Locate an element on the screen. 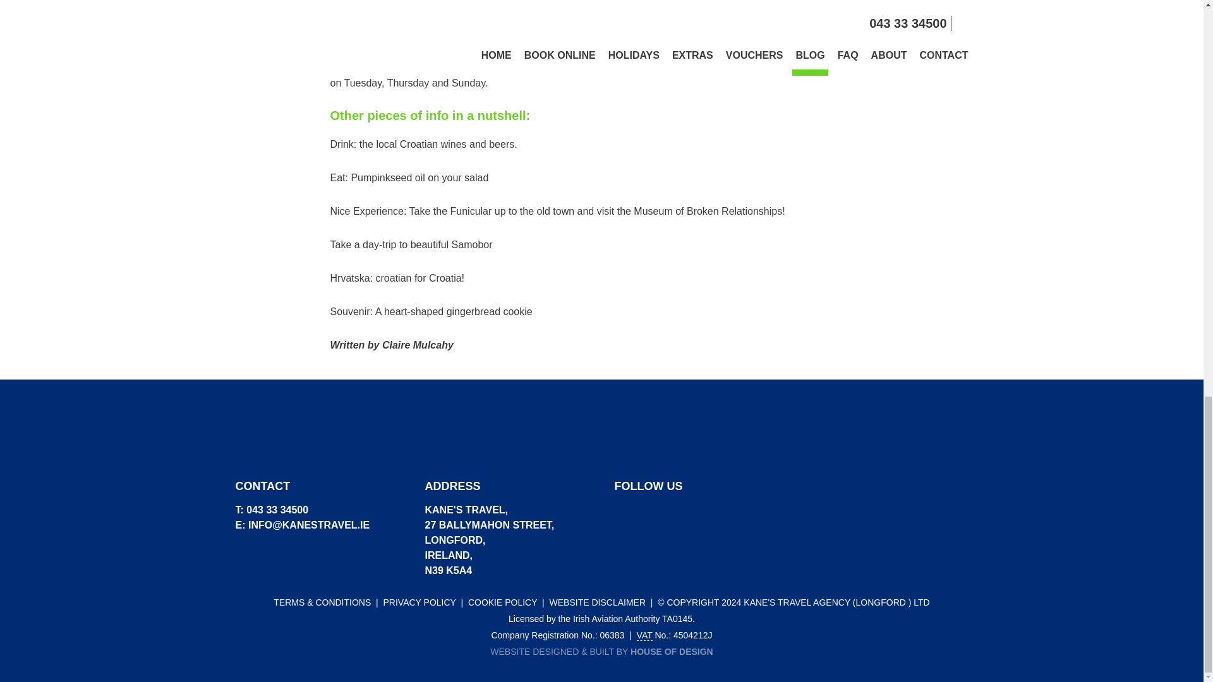 The image size is (1213, 682). PRIVACY POLICY is located at coordinates (419, 602).